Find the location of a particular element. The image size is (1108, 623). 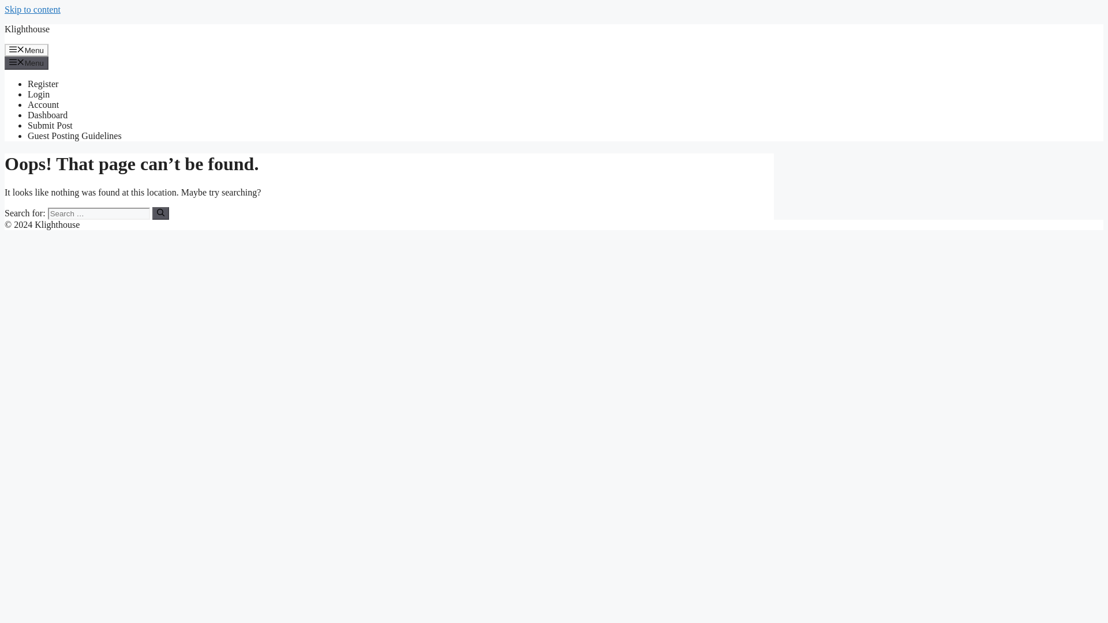

Account is located at coordinates (43, 104).